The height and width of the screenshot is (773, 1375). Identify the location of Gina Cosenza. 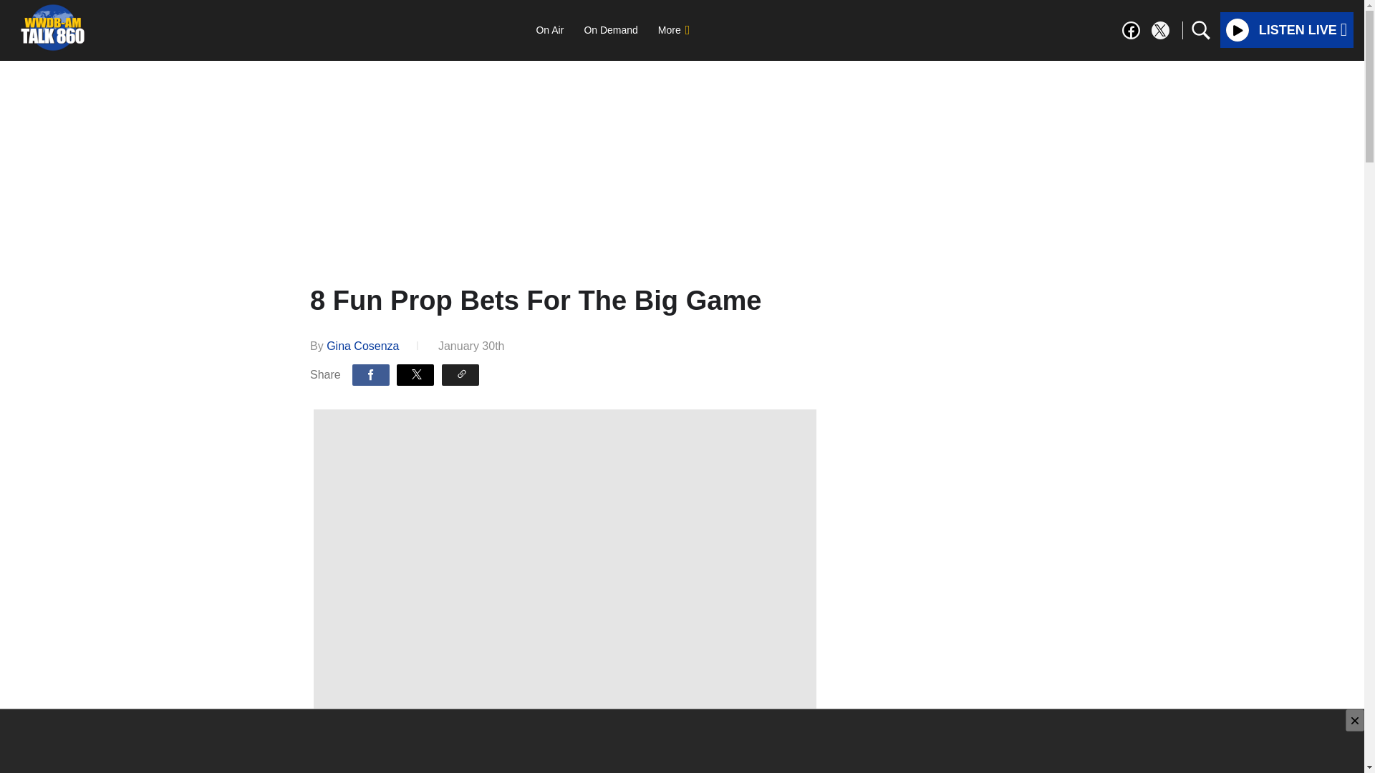
(362, 346).